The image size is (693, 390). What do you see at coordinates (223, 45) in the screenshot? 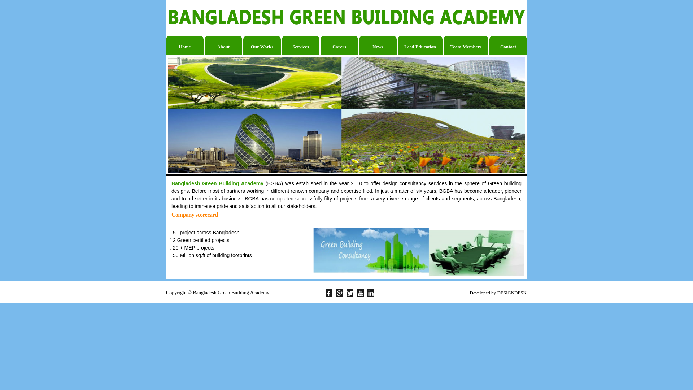
I see `About` at bounding box center [223, 45].